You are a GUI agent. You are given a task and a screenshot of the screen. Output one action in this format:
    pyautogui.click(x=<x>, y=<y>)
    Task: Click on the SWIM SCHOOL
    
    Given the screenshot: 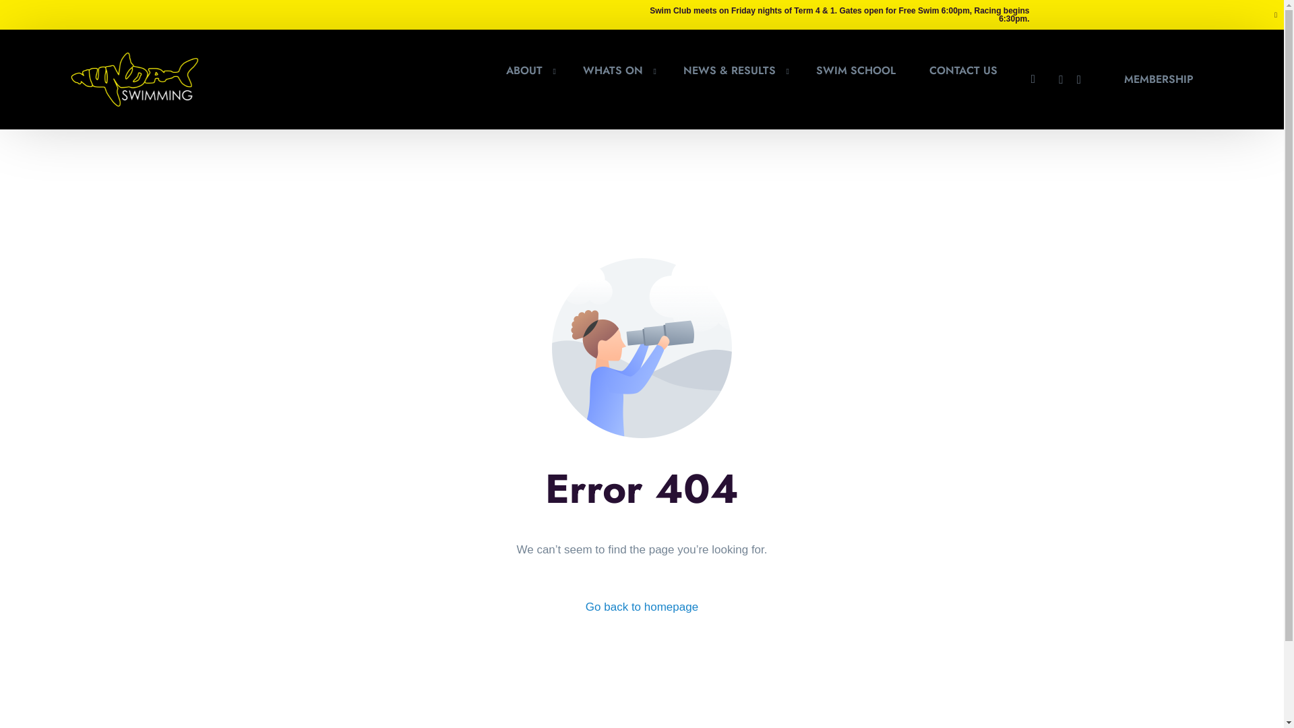 What is the action you would take?
    pyautogui.click(x=856, y=70)
    